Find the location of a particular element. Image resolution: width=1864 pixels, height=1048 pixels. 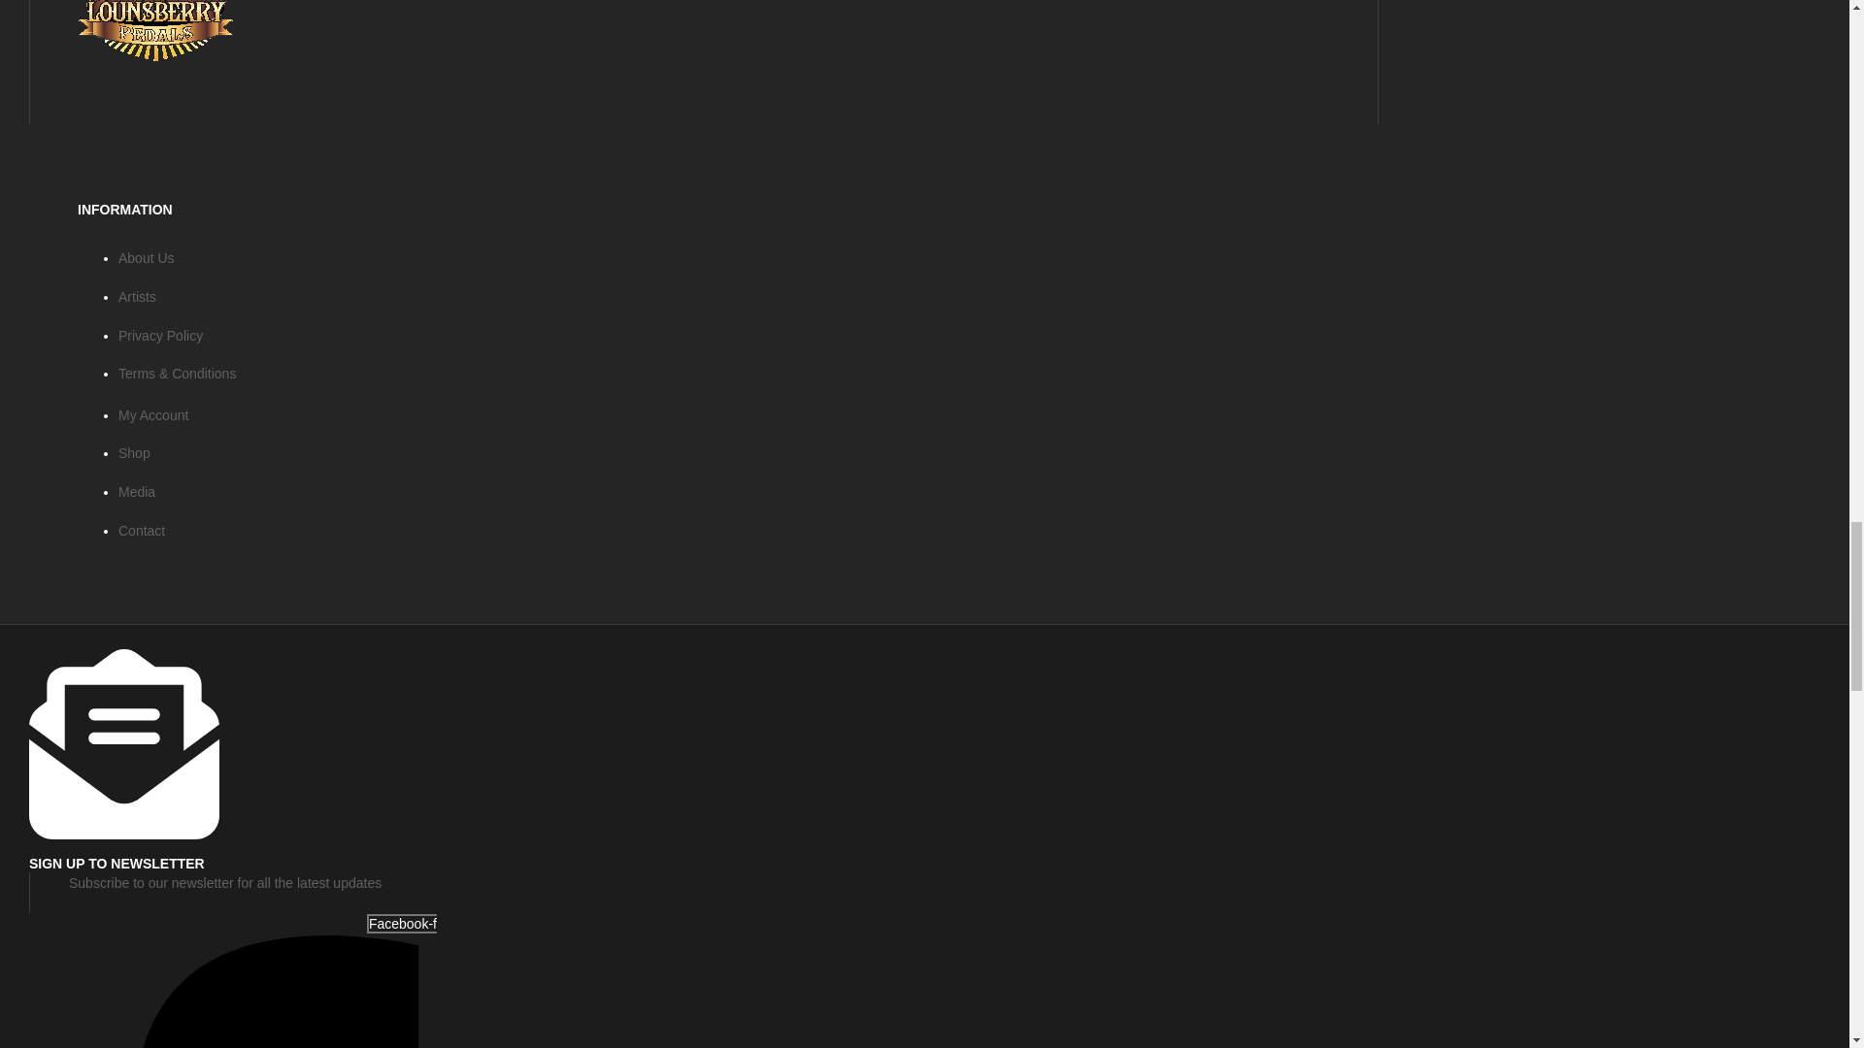

Artists is located at coordinates (138, 297).